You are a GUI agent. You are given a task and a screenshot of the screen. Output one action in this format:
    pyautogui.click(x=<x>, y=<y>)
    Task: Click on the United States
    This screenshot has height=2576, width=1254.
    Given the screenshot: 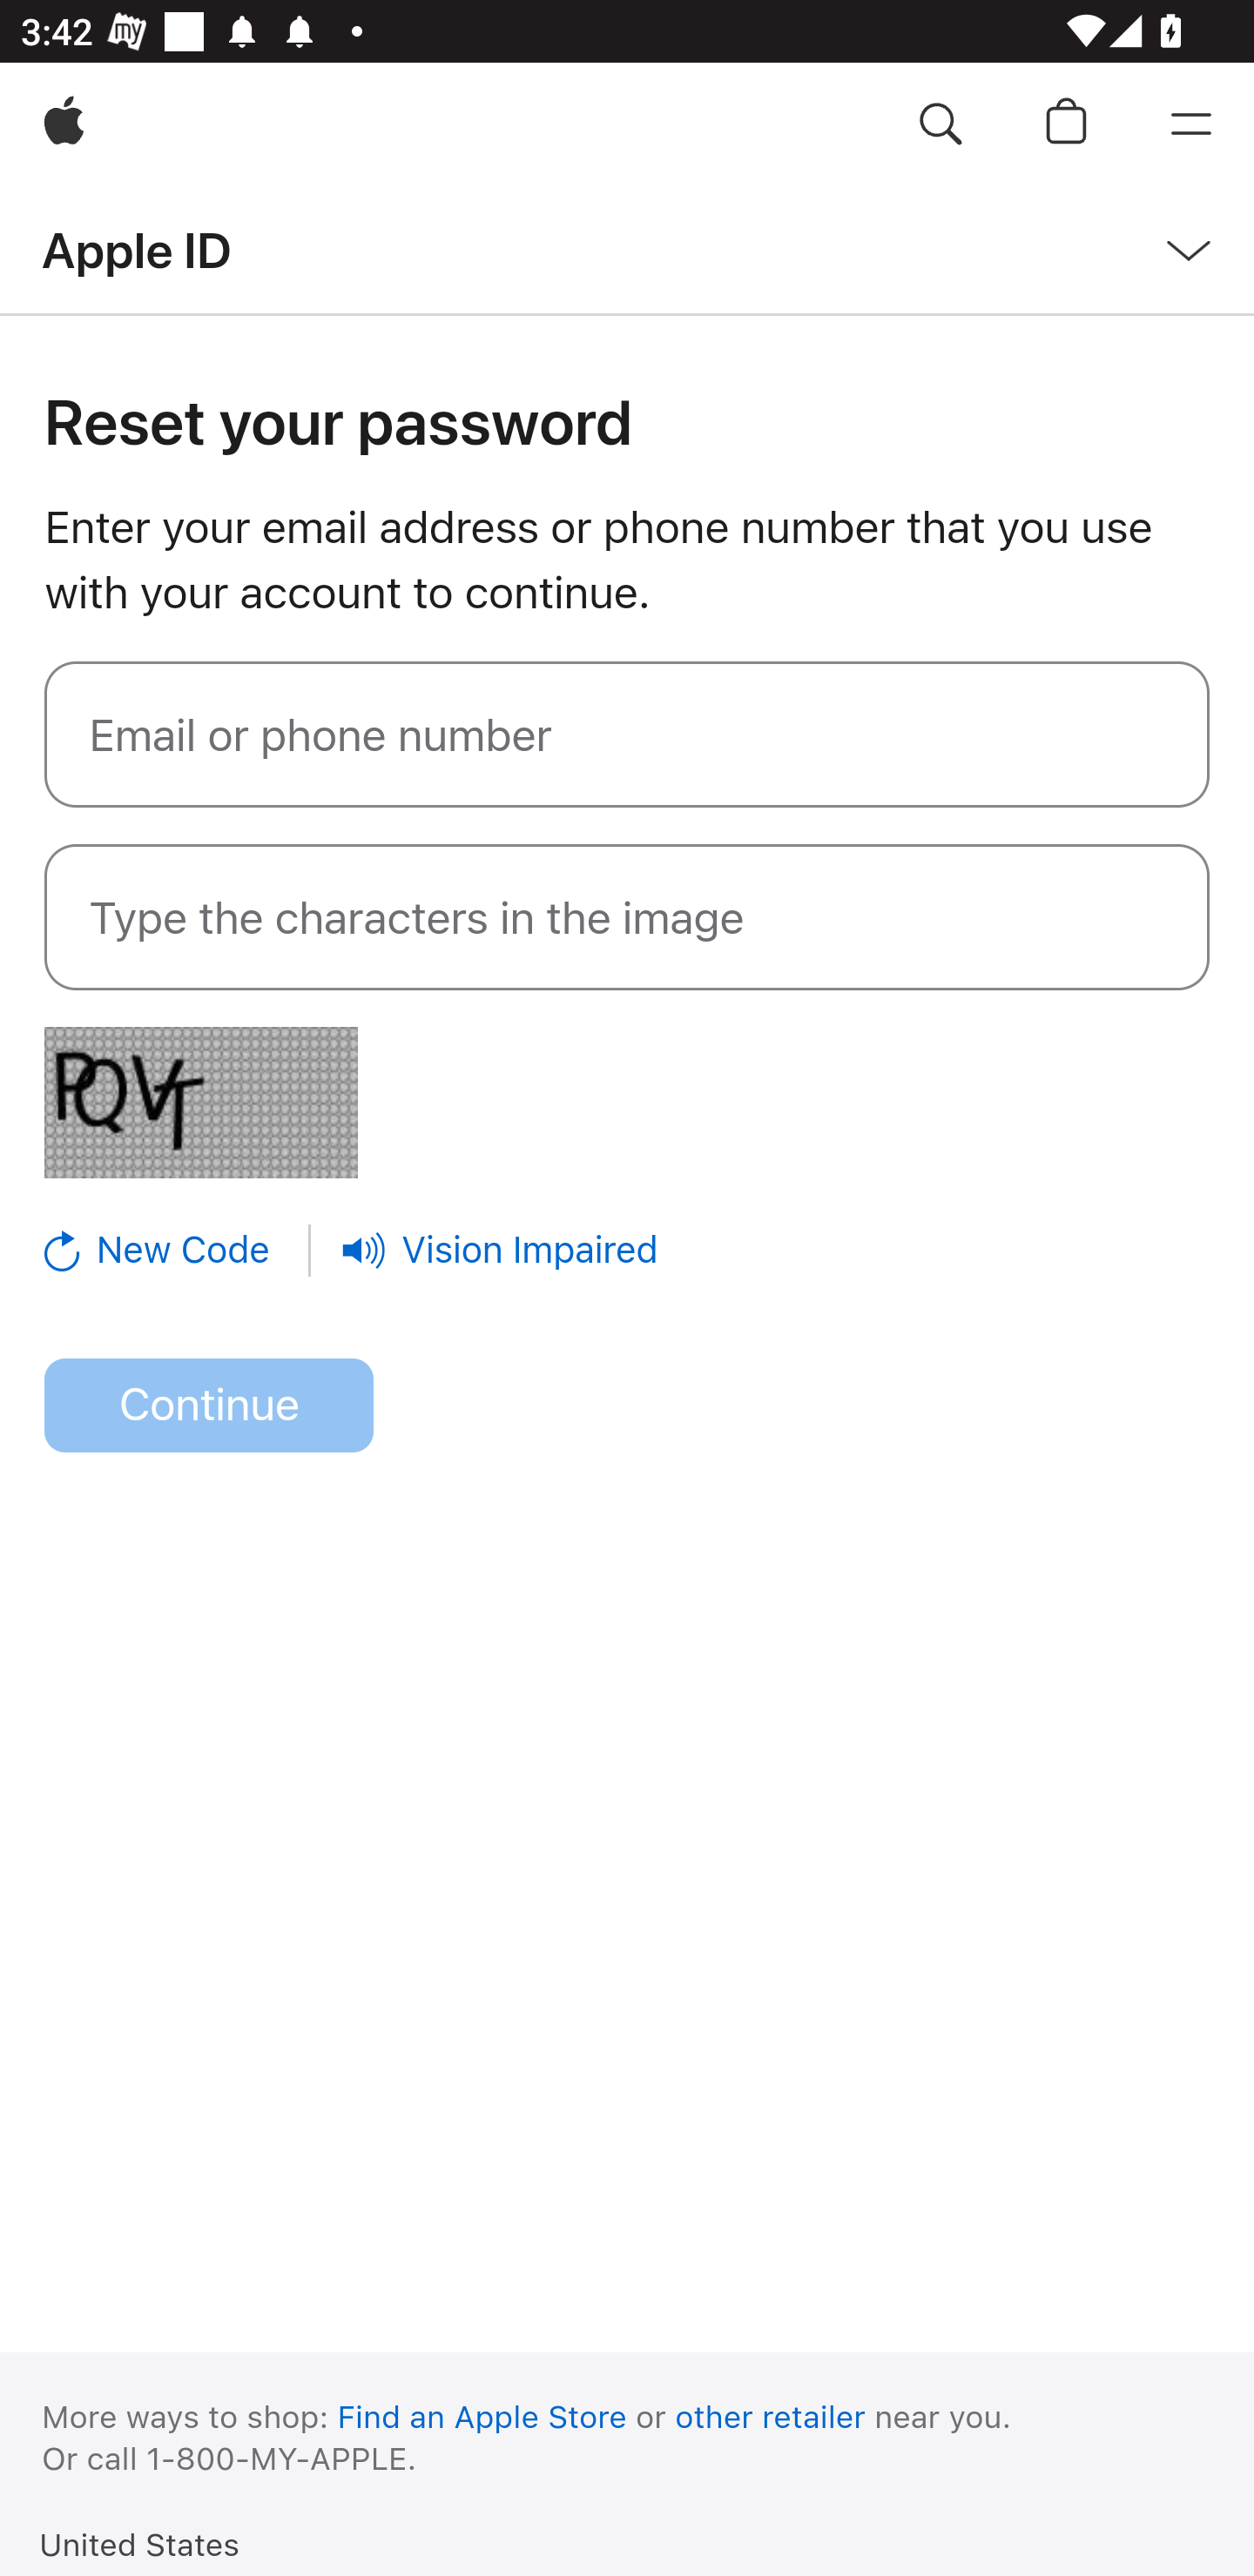 What is the action you would take?
    pyautogui.click(x=139, y=2543)
    